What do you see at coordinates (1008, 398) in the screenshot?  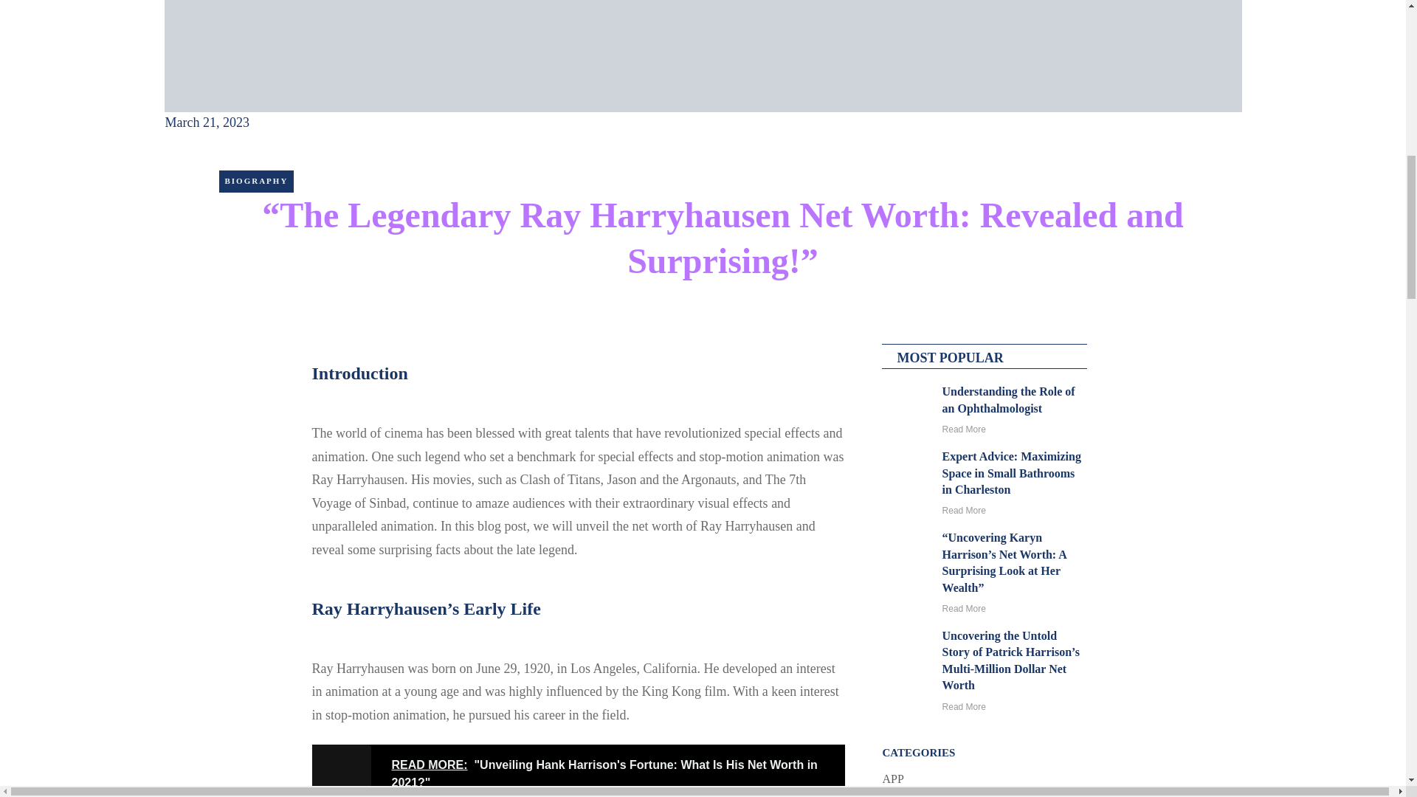 I see `Understanding the Role of an Ophthalmologist` at bounding box center [1008, 398].